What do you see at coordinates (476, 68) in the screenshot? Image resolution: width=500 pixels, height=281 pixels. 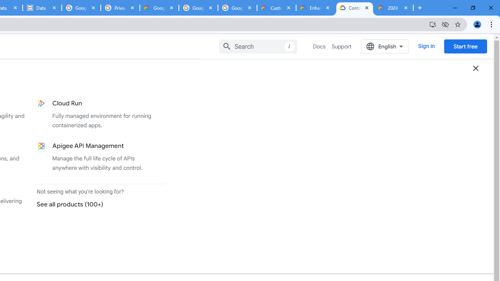 I see `Close dropdown menu` at bounding box center [476, 68].